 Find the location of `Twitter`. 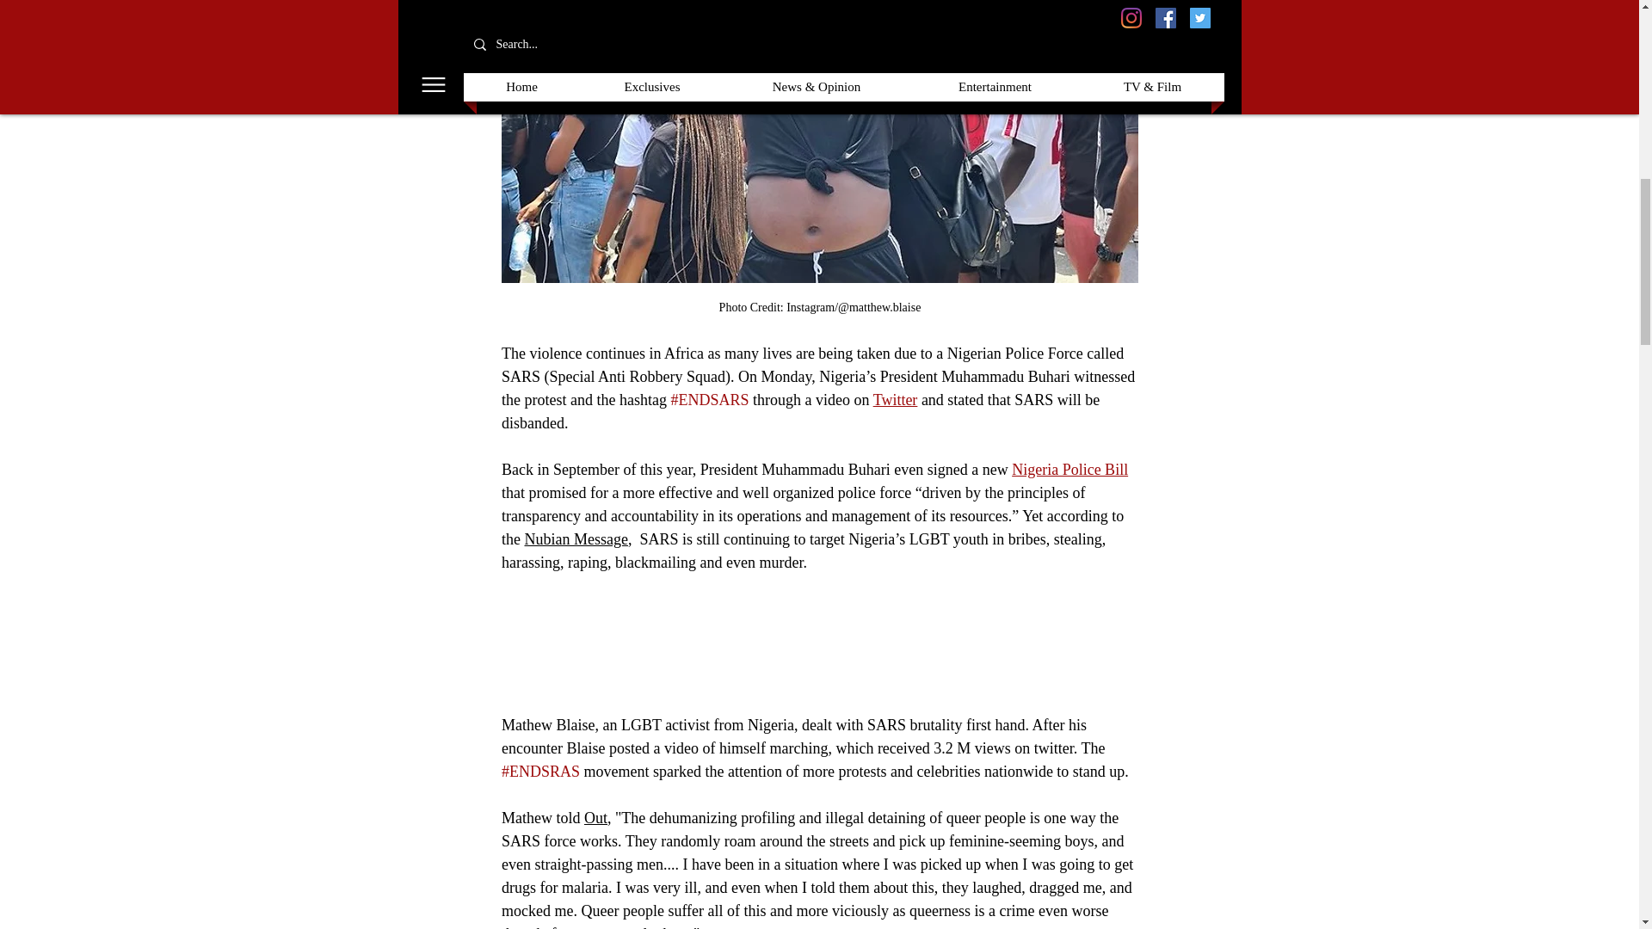

Twitter is located at coordinates (894, 399).